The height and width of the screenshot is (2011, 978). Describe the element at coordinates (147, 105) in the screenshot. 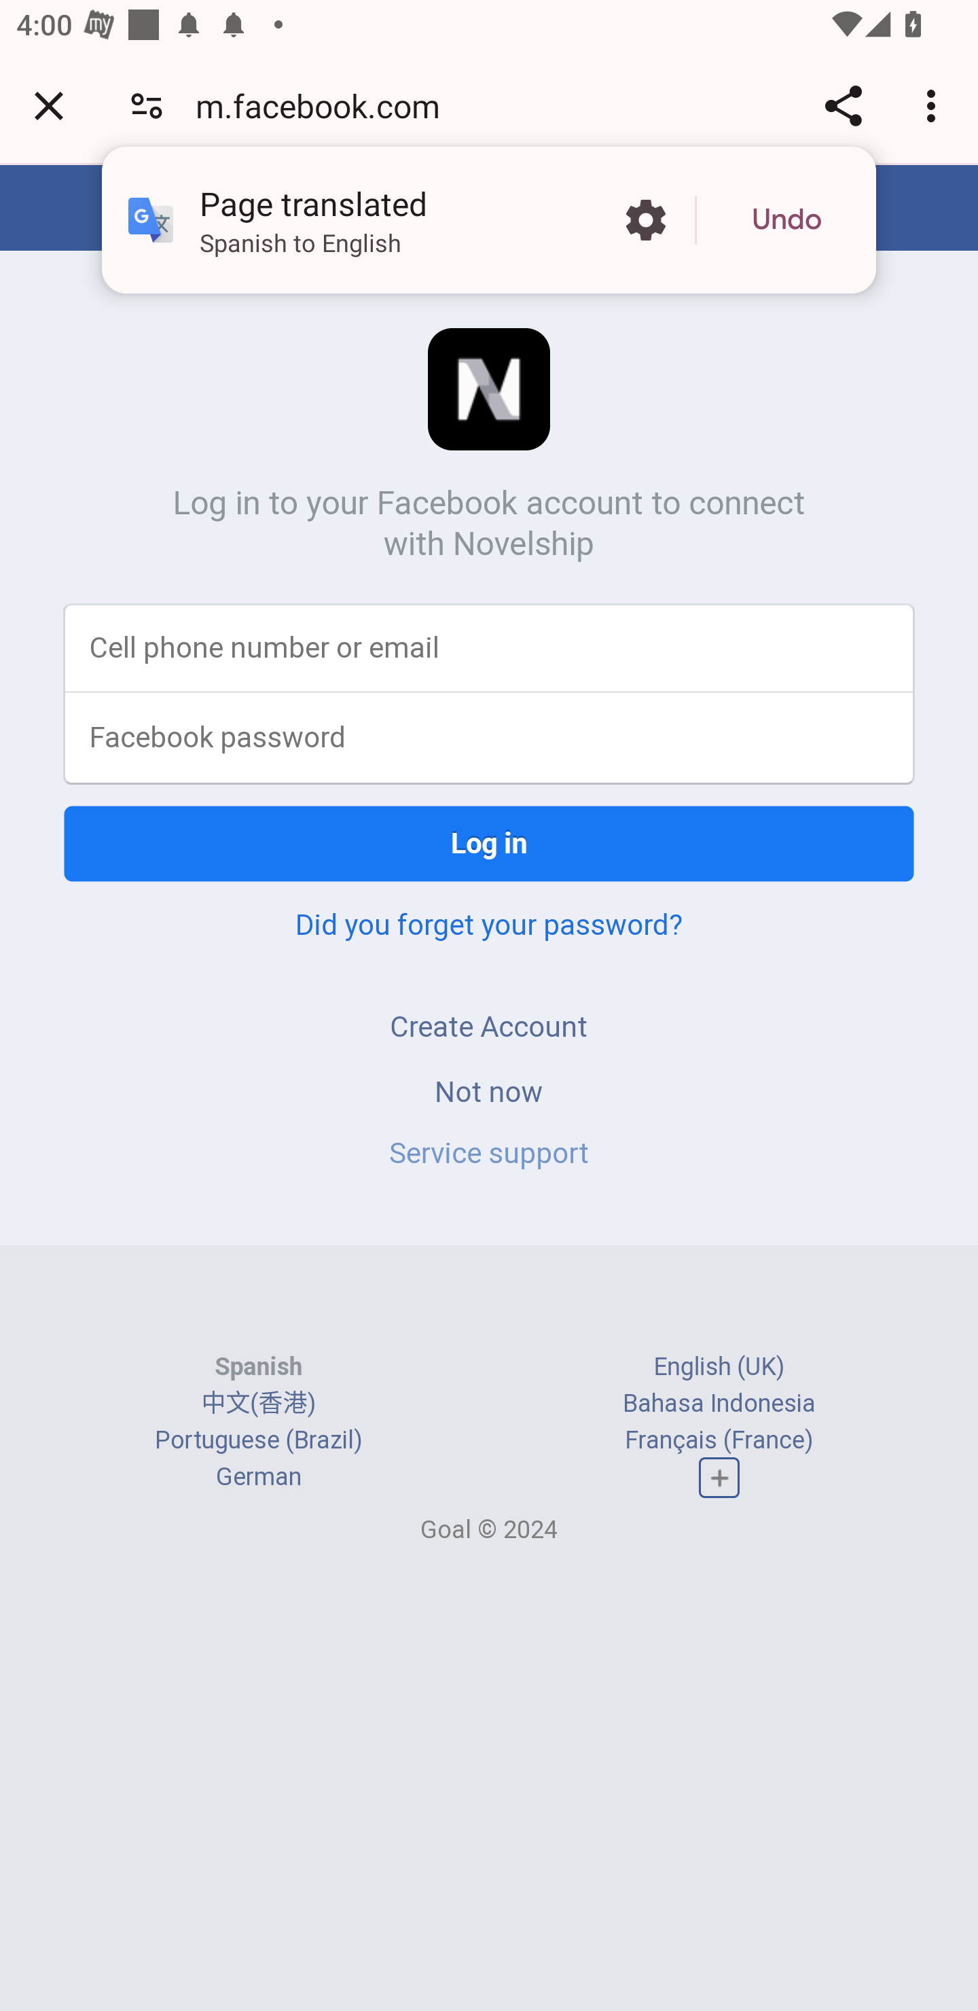

I see `Connection is secure` at that location.